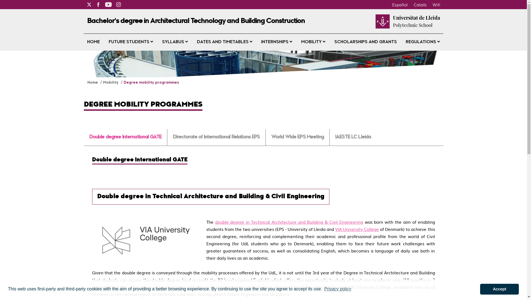 The image size is (531, 299). What do you see at coordinates (357, 229) in the screenshot?
I see `VIA University College` at bounding box center [357, 229].